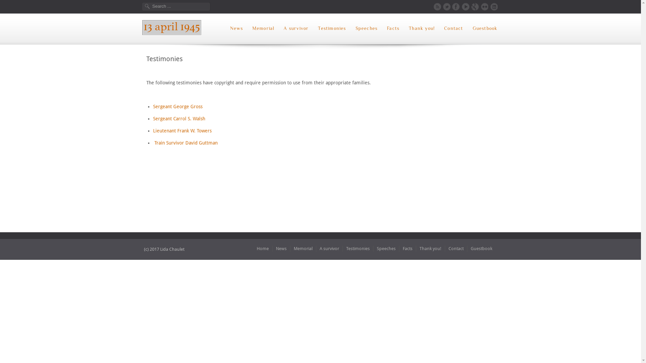  Describe the element at coordinates (437, 7) in the screenshot. I see `RSS Feed` at that location.